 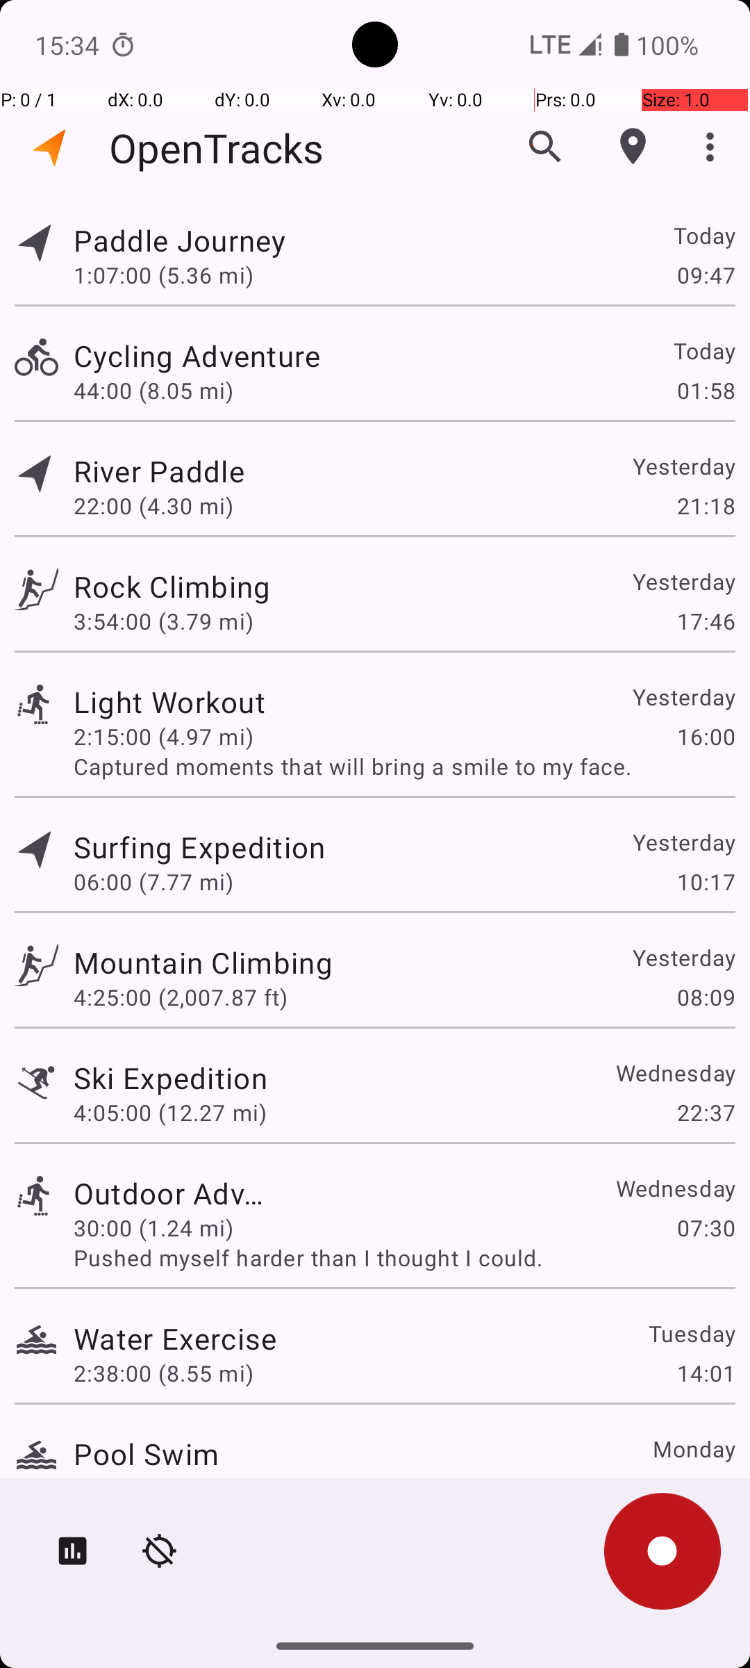 I want to click on Pool Swim, so click(x=146, y=1454).